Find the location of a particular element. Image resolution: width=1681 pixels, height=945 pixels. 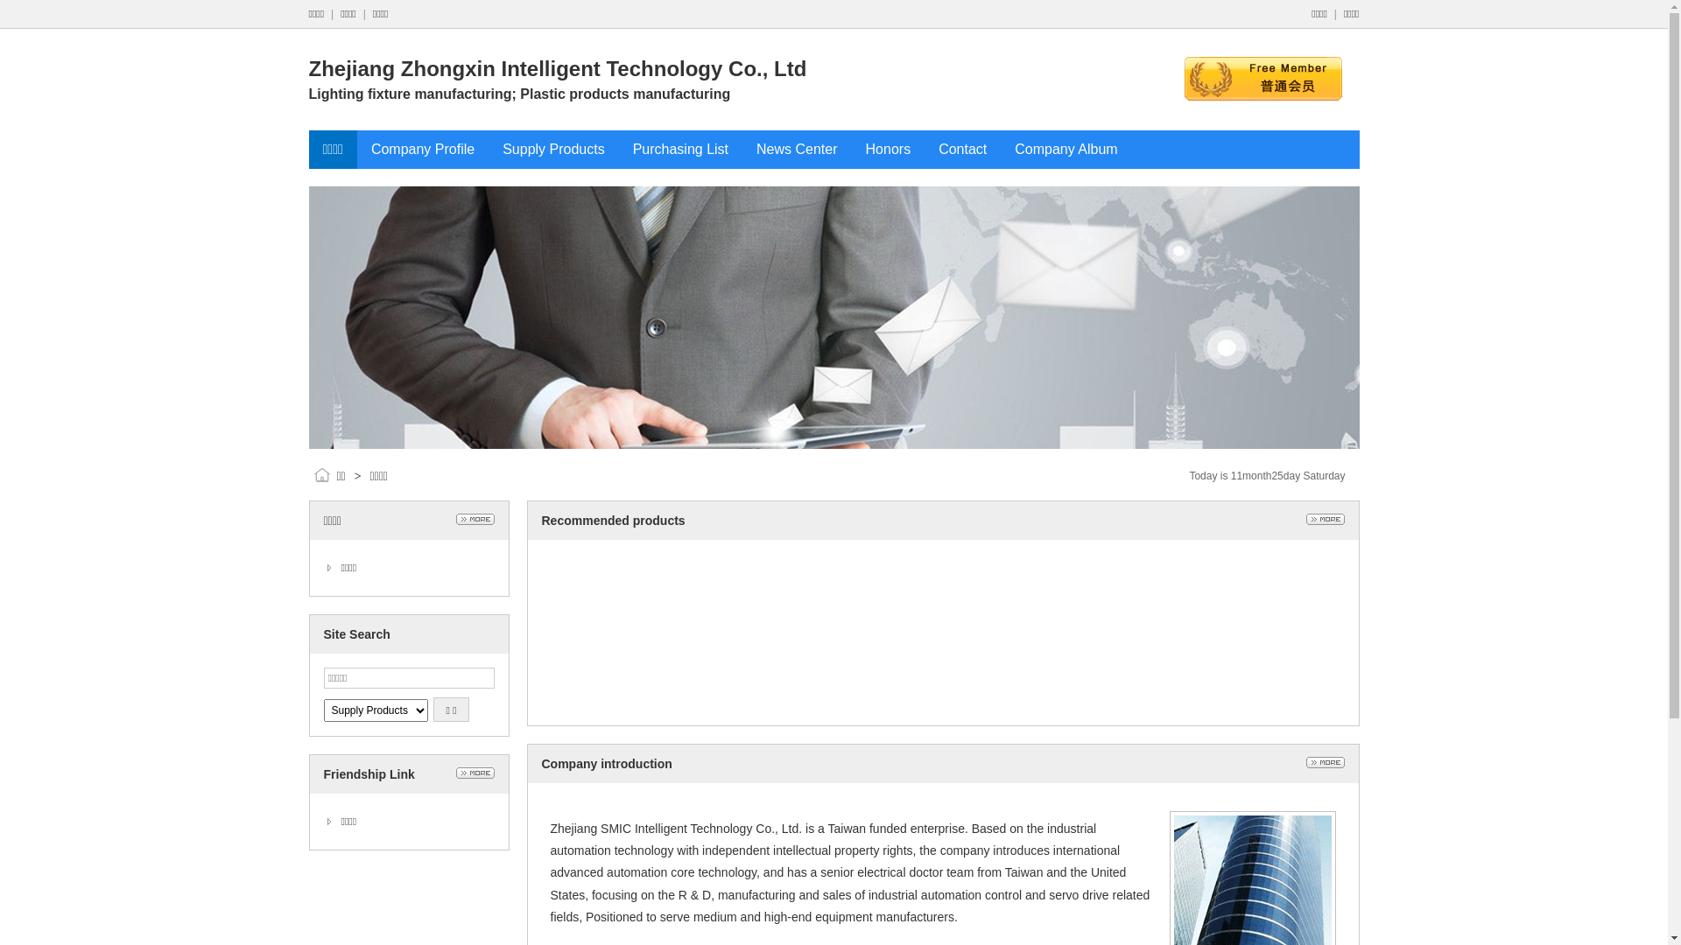

Company Profile is located at coordinates (423, 149).